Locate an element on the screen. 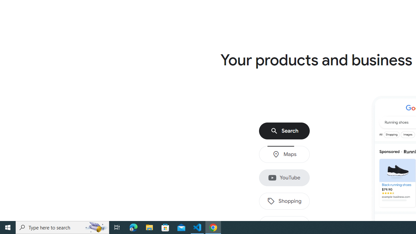  Type here to search is located at coordinates (62, 227).